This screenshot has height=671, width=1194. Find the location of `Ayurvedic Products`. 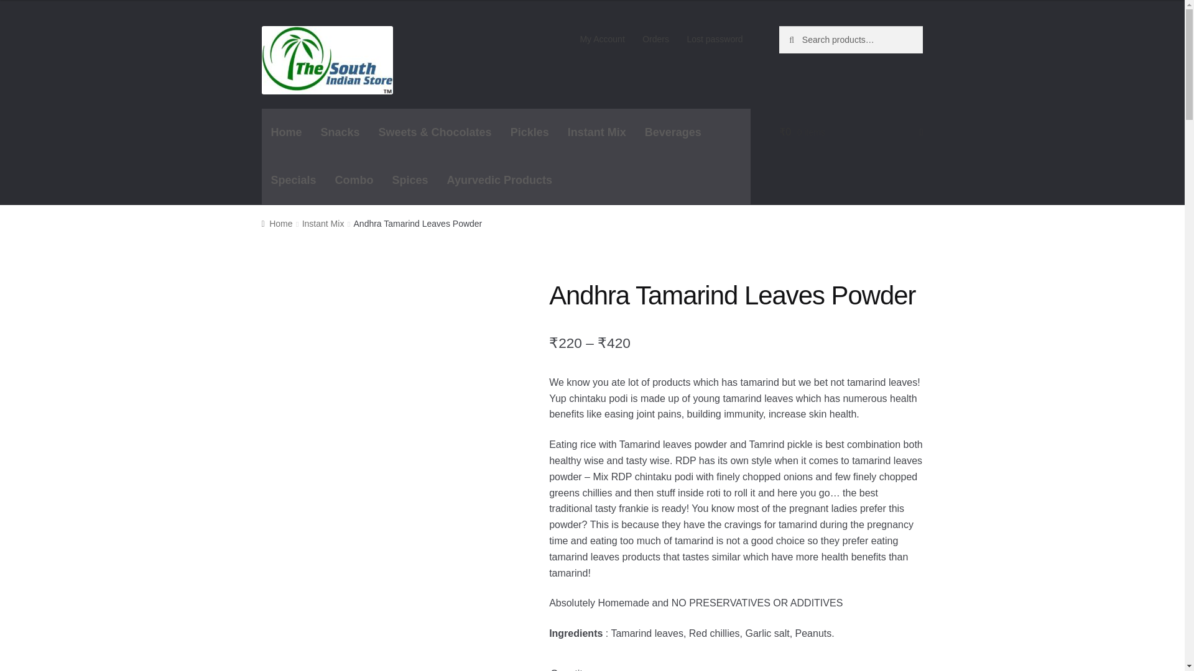

Ayurvedic Products is located at coordinates (499, 180).